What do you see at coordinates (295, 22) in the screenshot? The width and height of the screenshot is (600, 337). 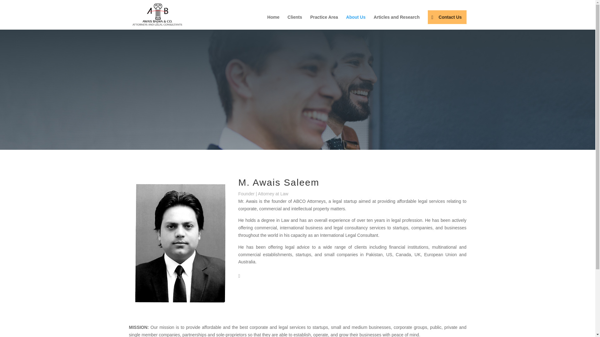 I see `Clients` at bounding box center [295, 22].